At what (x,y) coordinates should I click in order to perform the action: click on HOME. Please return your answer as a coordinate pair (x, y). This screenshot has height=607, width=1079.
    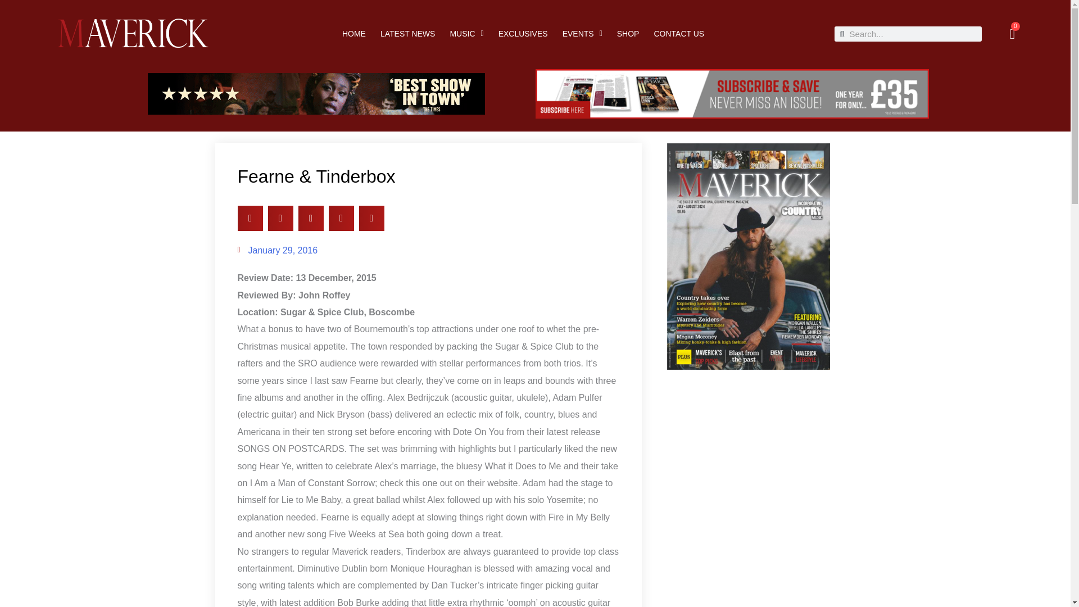
    Looking at the image, I should click on (628, 34).